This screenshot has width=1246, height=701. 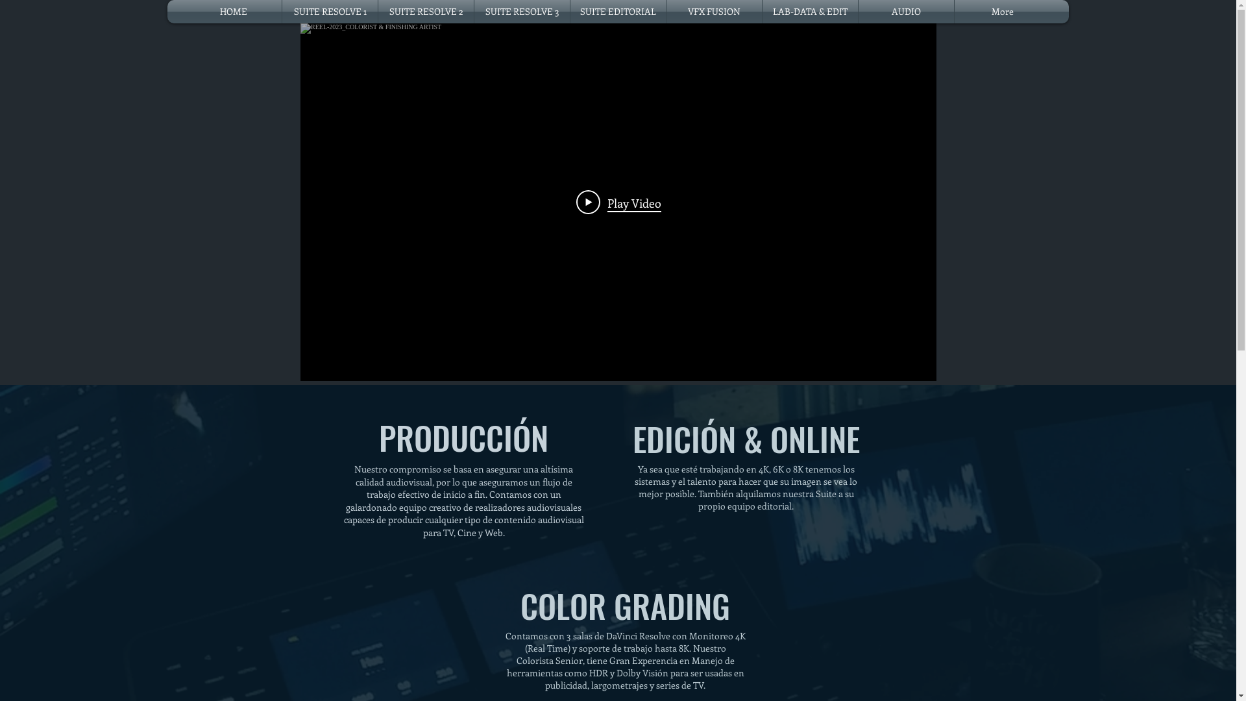 What do you see at coordinates (330, 12) in the screenshot?
I see `SUITE RESOLVE 1` at bounding box center [330, 12].